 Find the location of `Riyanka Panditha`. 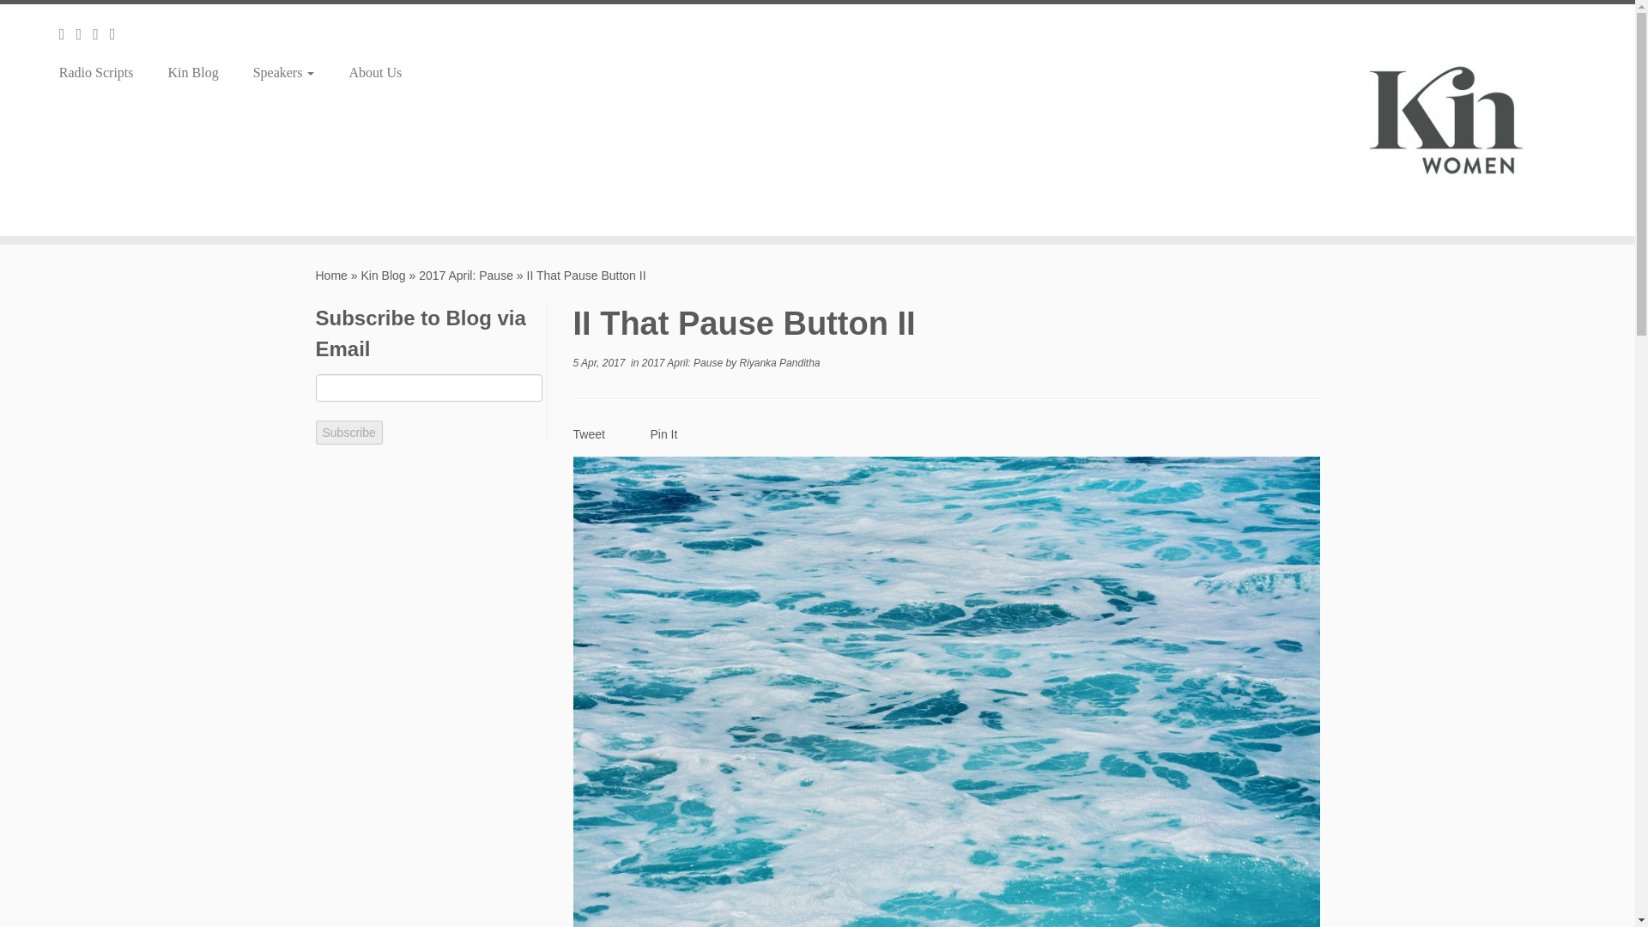

Riyanka Panditha is located at coordinates (779, 362).